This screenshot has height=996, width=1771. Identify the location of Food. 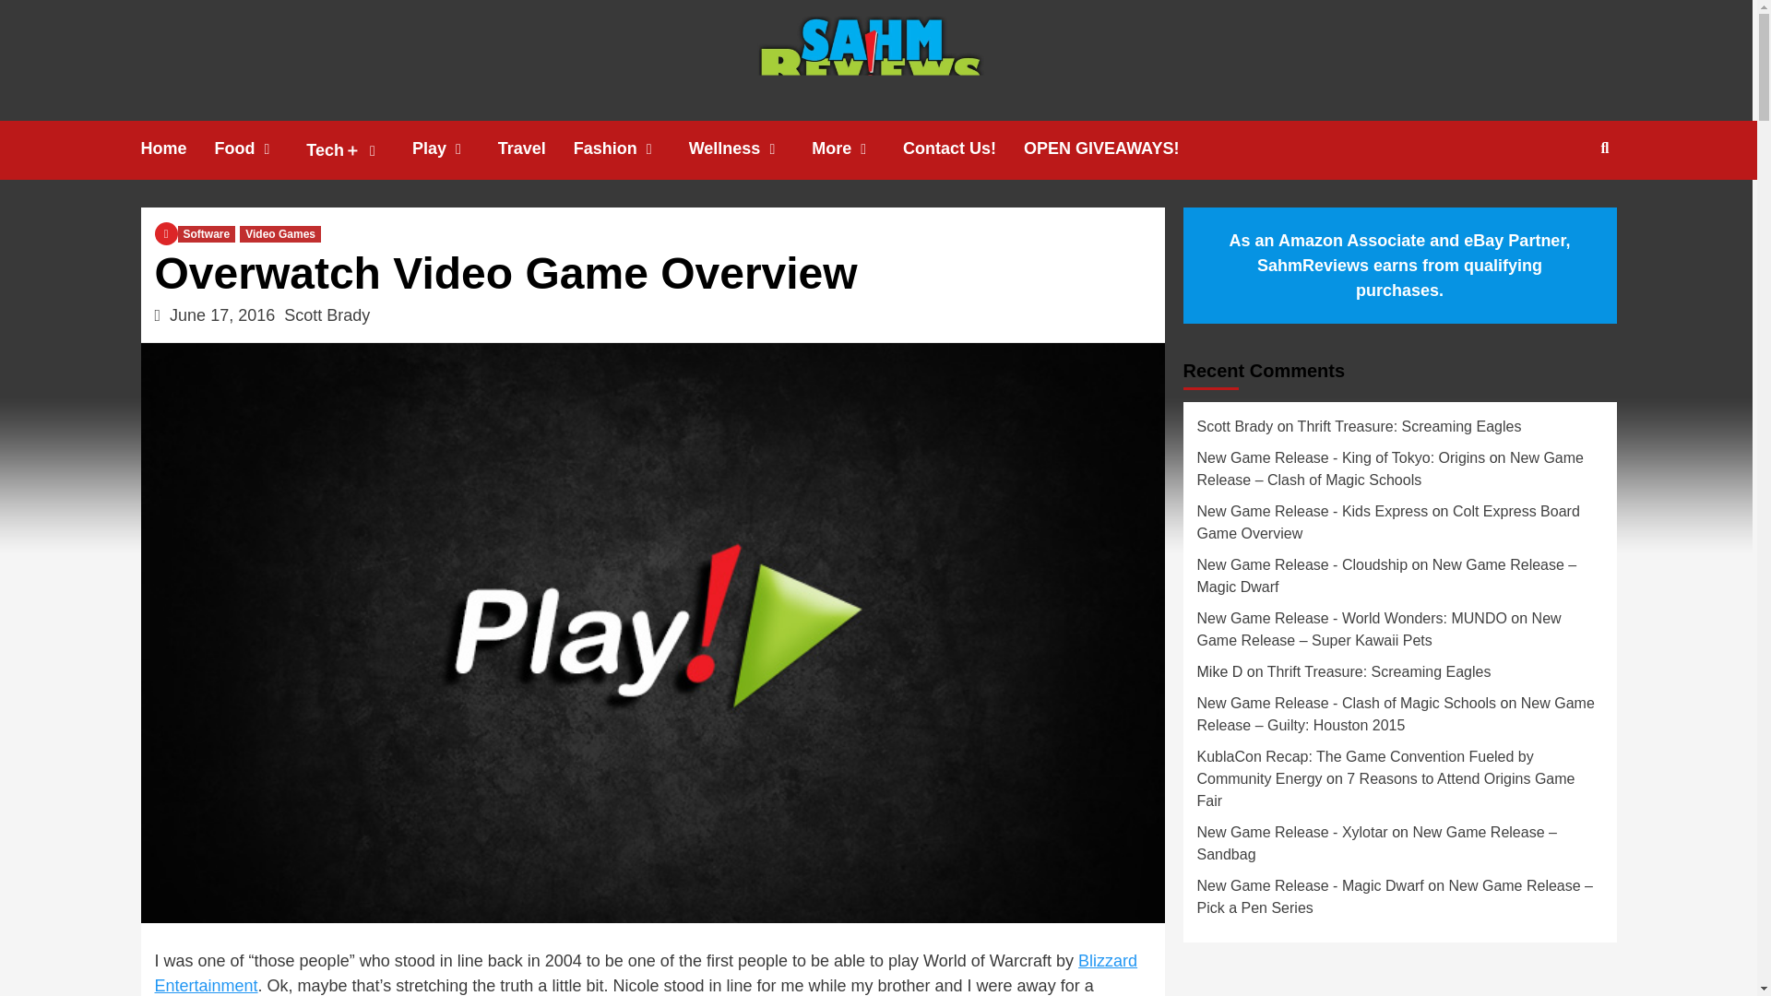
(260, 148).